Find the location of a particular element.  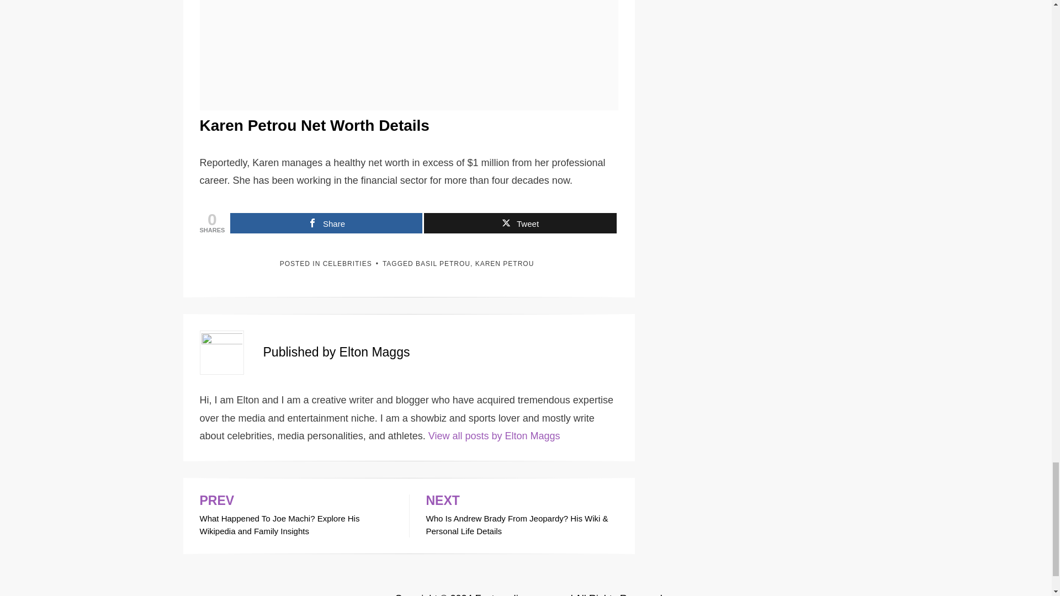

BASIL PETROU is located at coordinates (443, 263).